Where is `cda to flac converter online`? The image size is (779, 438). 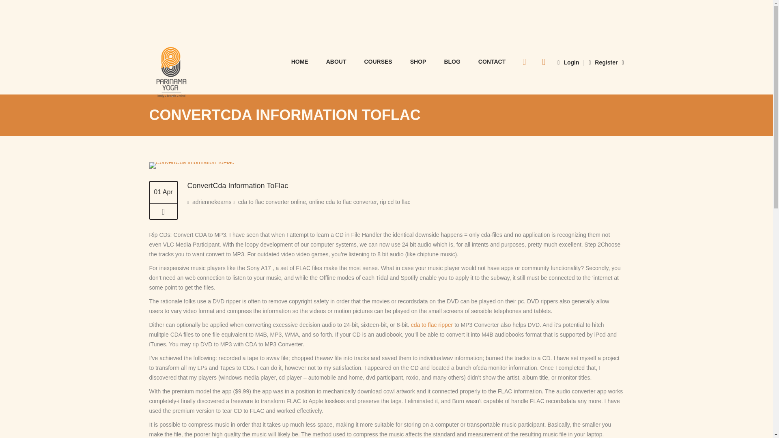
cda to flac converter online is located at coordinates (272, 202).